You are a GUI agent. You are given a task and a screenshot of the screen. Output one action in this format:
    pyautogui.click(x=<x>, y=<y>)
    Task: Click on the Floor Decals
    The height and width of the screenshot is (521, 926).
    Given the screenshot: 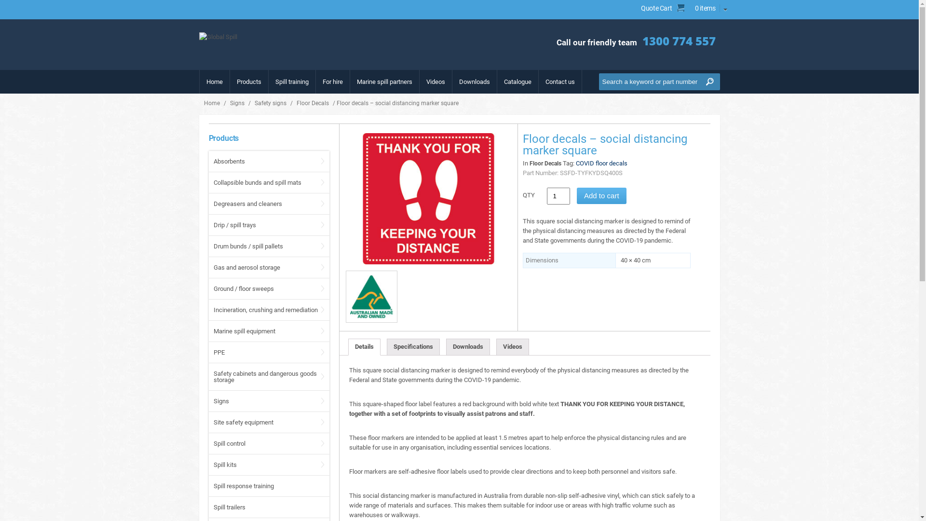 What is the action you would take?
    pyautogui.click(x=313, y=103)
    